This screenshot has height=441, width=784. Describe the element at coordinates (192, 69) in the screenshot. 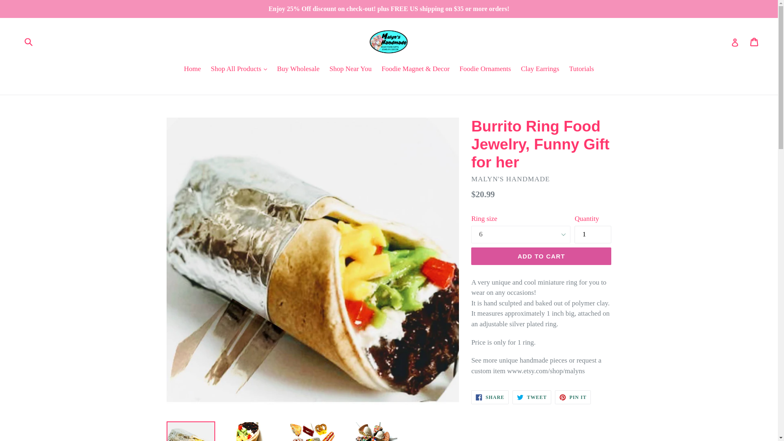

I see `Home` at that location.